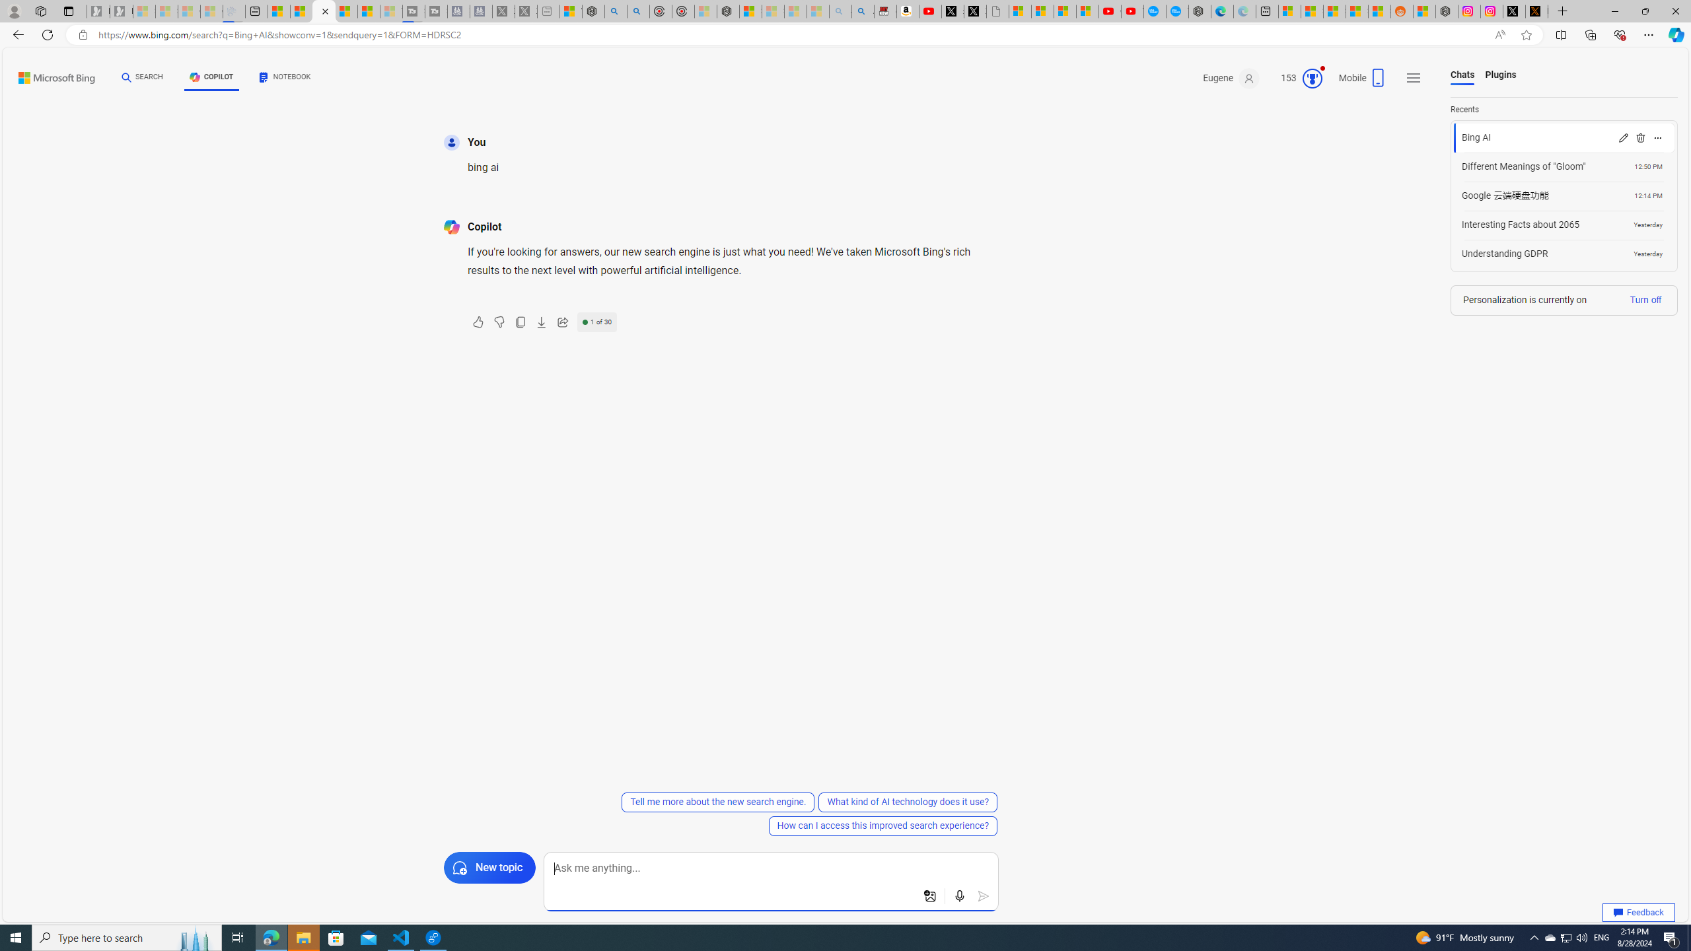 The image size is (1691, 951). Describe the element at coordinates (1334, 11) in the screenshot. I see `Shanghai, China hourly forecast | Microsoft Weather` at that location.